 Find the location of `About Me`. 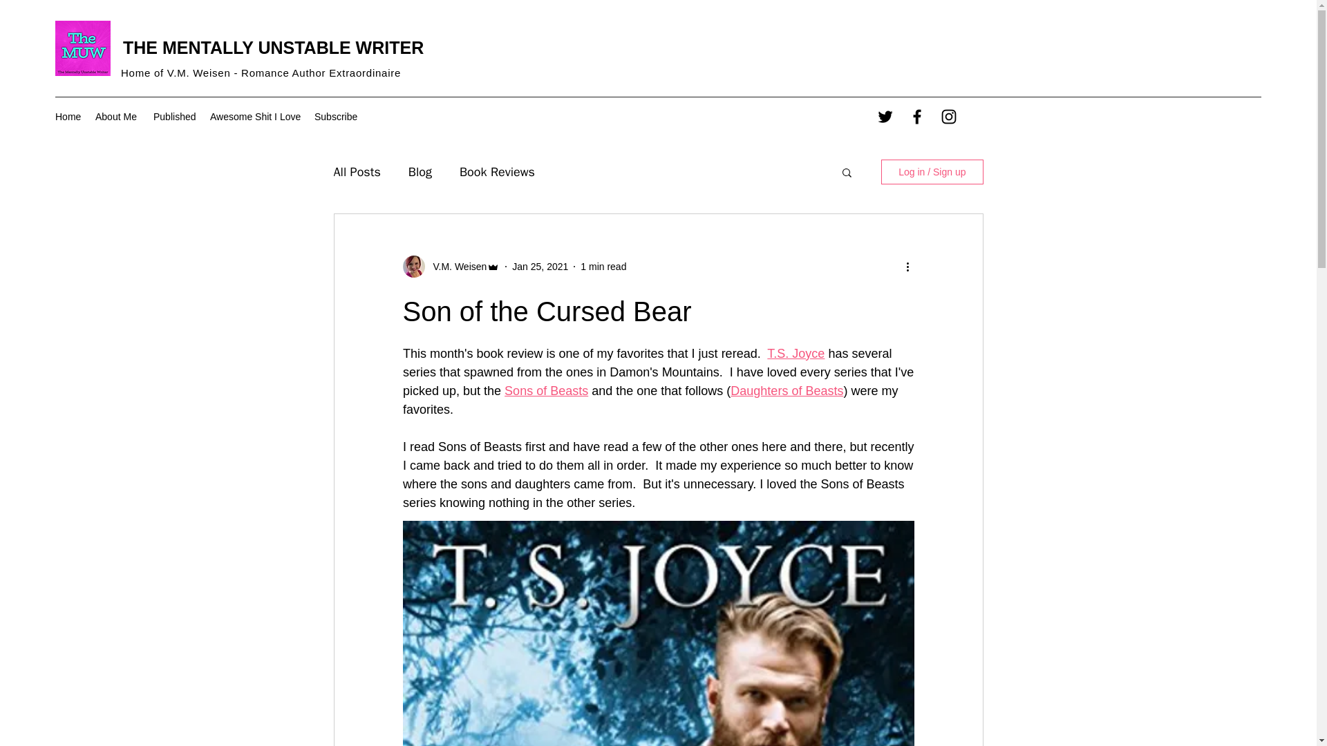

About Me is located at coordinates (117, 117).